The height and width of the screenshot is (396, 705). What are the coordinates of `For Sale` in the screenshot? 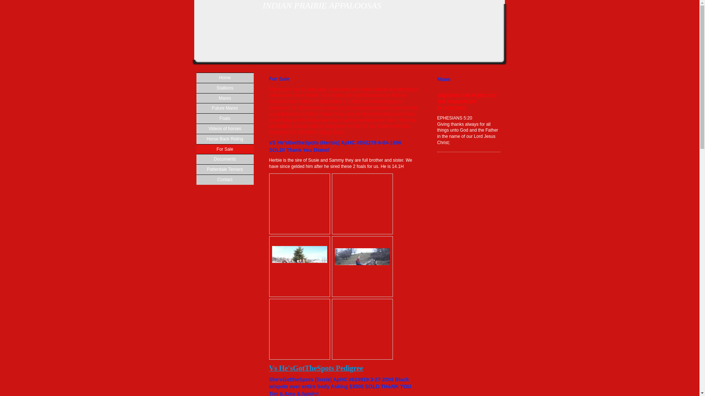 It's located at (224, 149).